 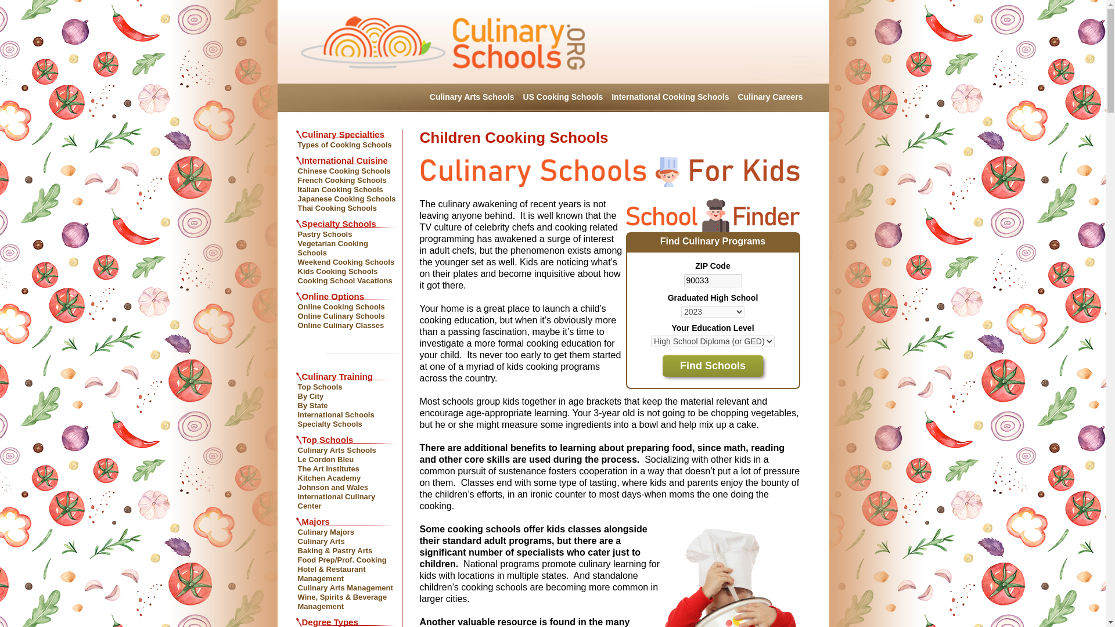 What do you see at coordinates (670, 100) in the screenshot?
I see `International Cooking Schools` at bounding box center [670, 100].